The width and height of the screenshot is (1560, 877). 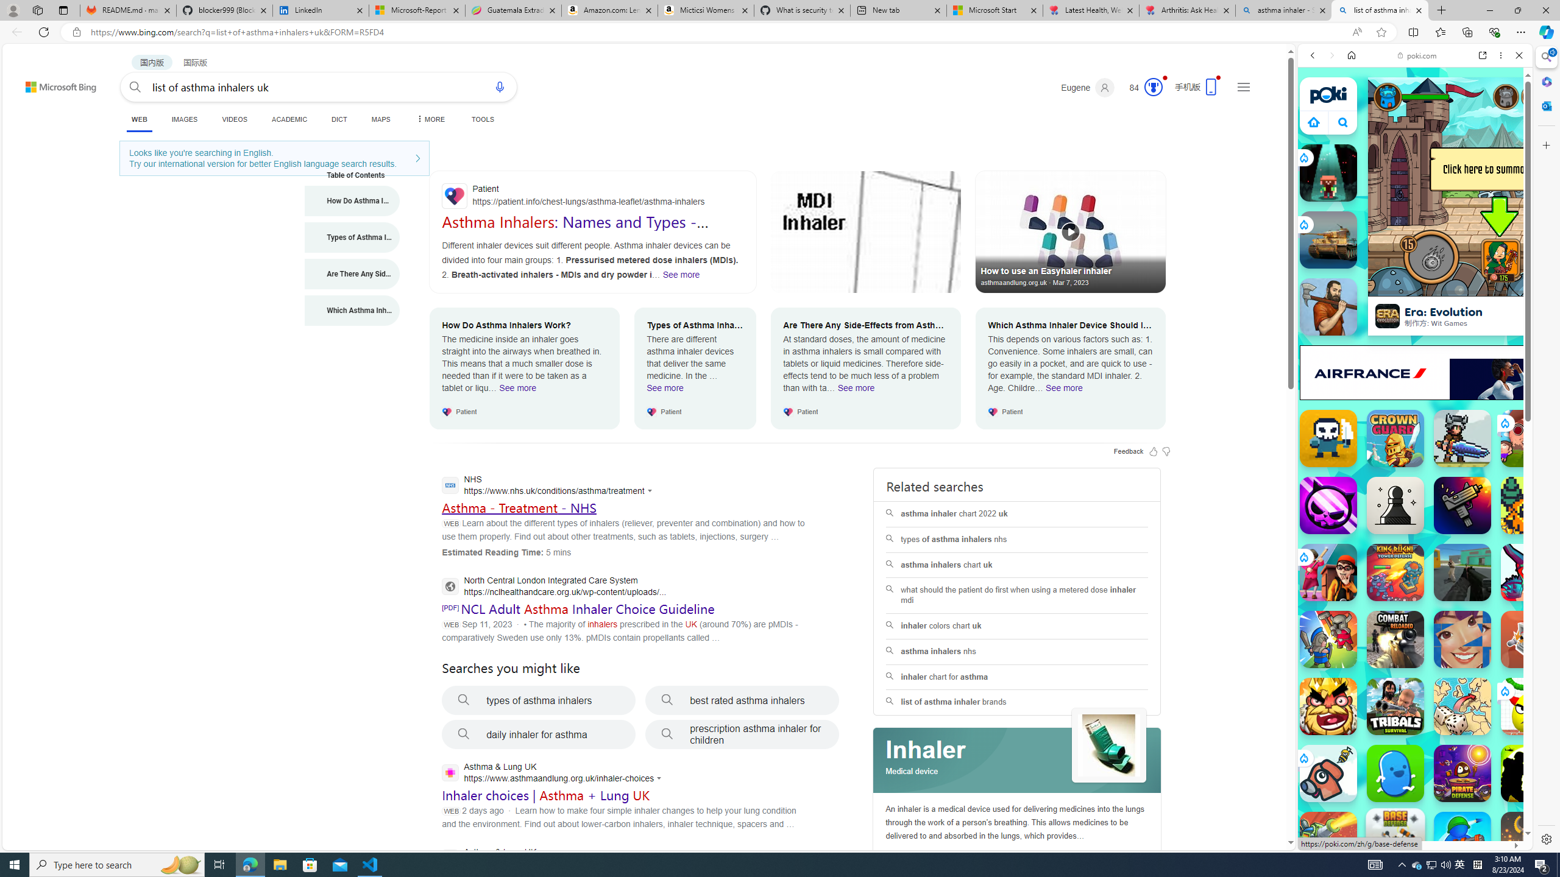 I want to click on Clash of Tanks, so click(x=1328, y=840).